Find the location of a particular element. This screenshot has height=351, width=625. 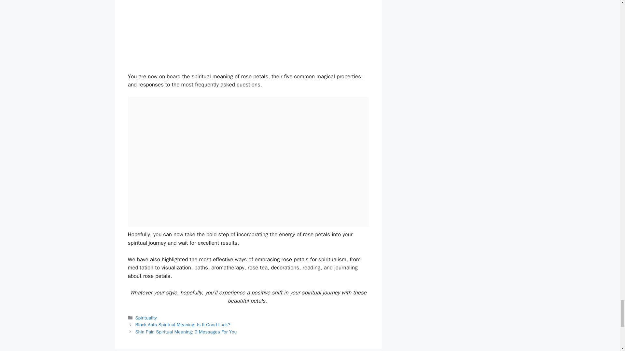

Previous is located at coordinates (183, 324).